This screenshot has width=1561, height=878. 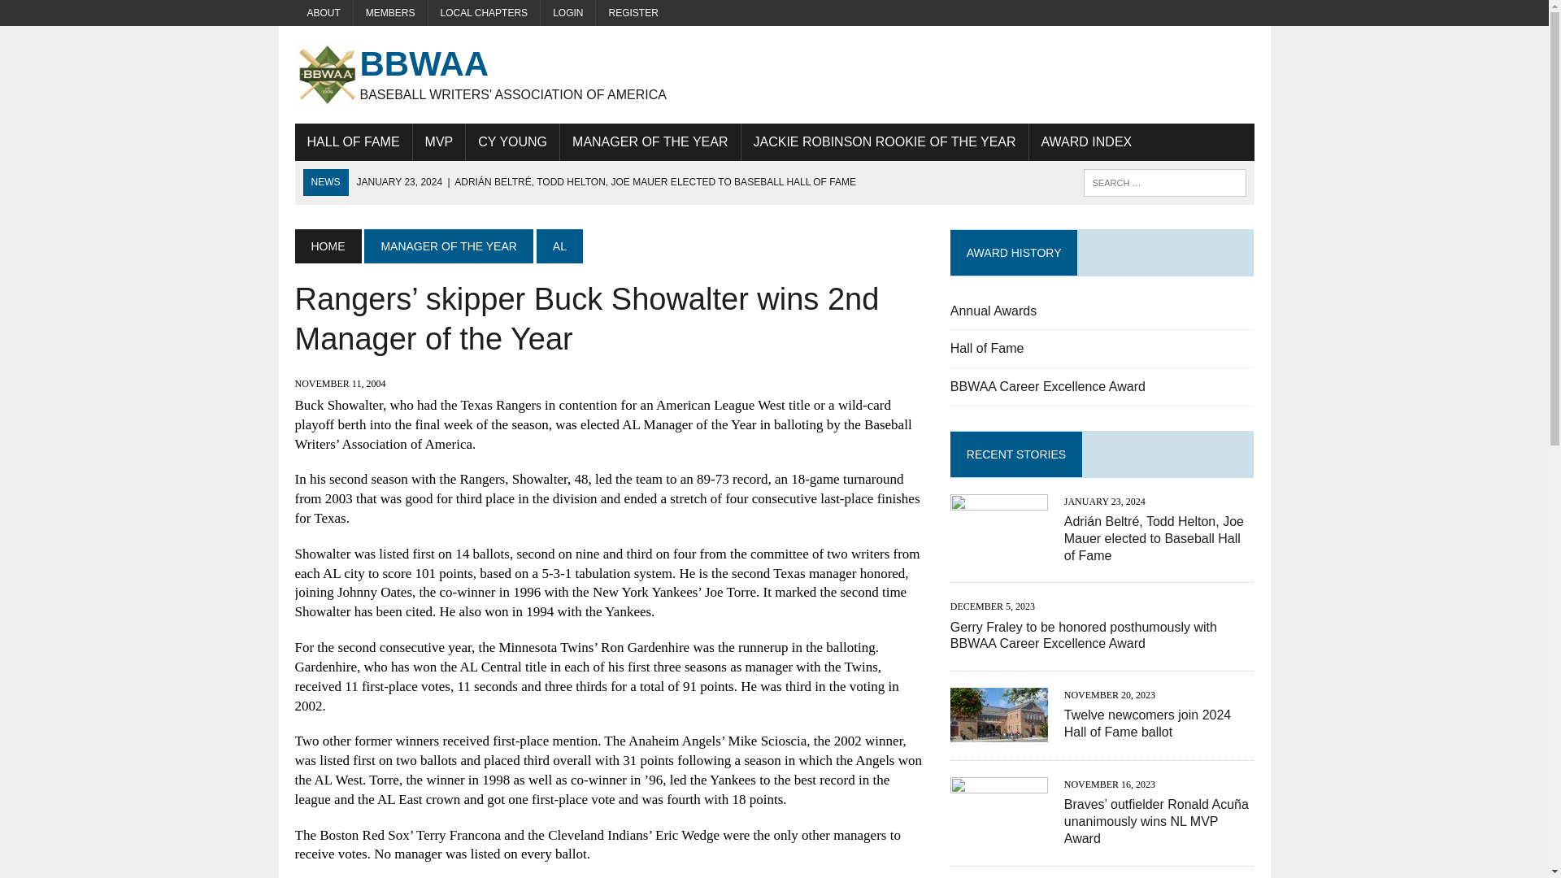 I want to click on HALL OF FAME, so click(x=353, y=141).